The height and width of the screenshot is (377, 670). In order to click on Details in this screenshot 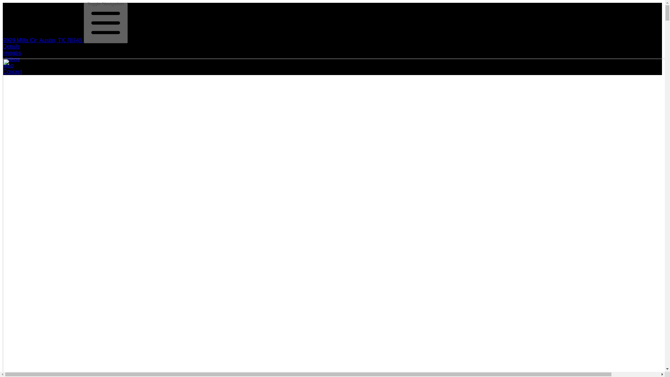, I will do `click(11, 46)`.